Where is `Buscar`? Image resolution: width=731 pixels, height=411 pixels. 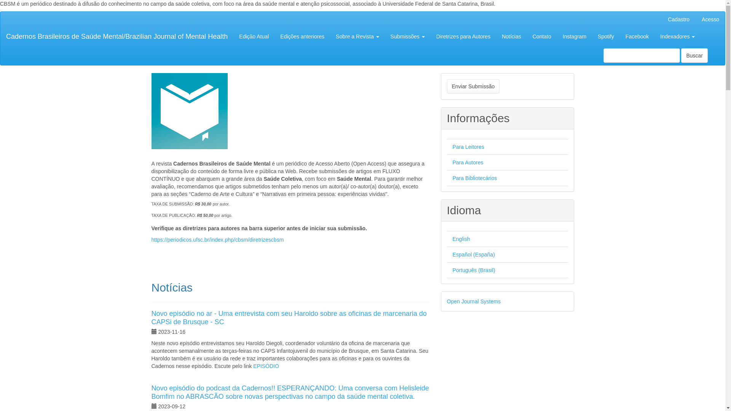 Buscar is located at coordinates (694, 56).